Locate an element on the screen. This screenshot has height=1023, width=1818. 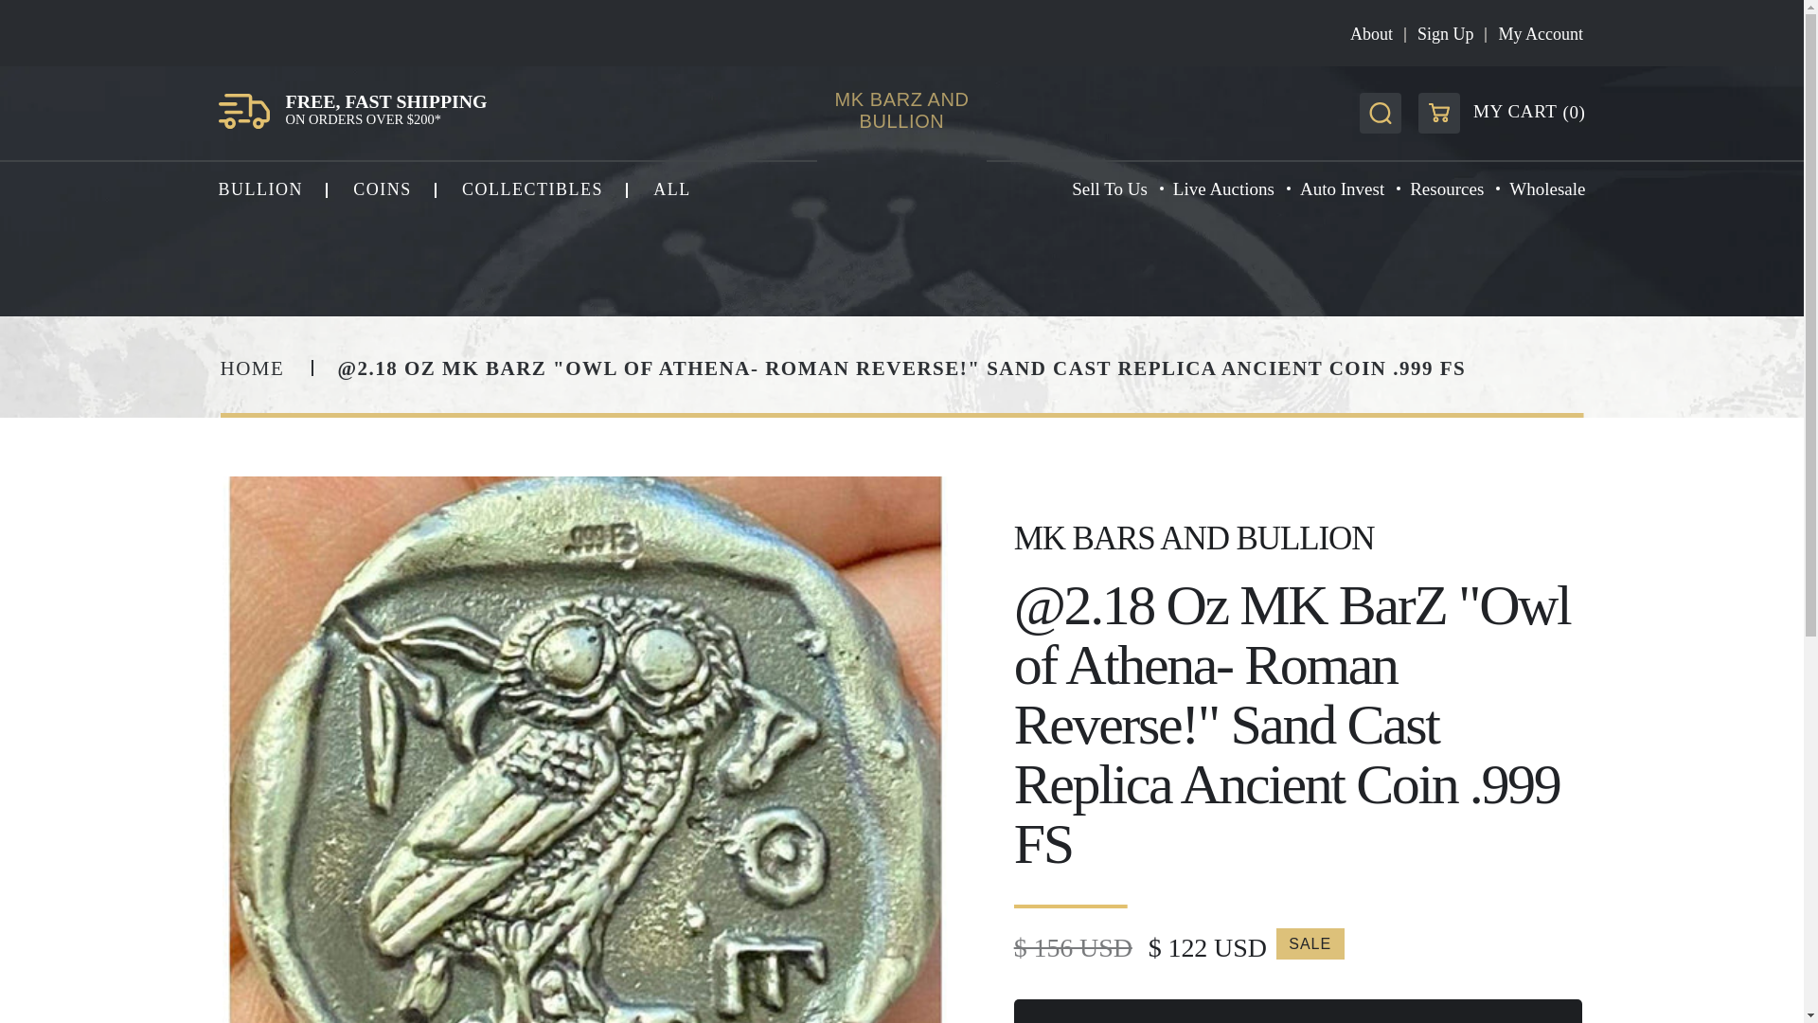
BULLION is located at coordinates (260, 189).